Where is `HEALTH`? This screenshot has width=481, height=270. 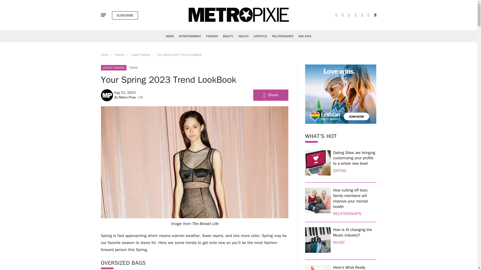
HEALTH is located at coordinates (243, 36).